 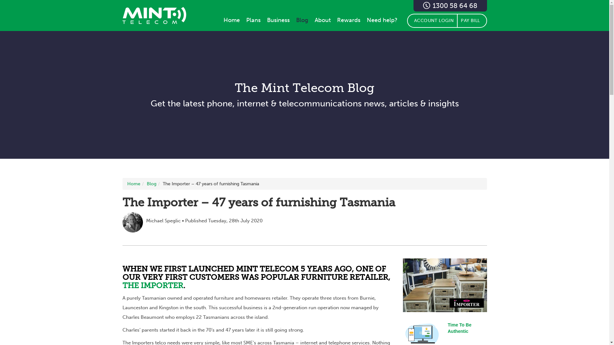 What do you see at coordinates (460, 328) in the screenshot?
I see `Time To Be Authentic` at bounding box center [460, 328].